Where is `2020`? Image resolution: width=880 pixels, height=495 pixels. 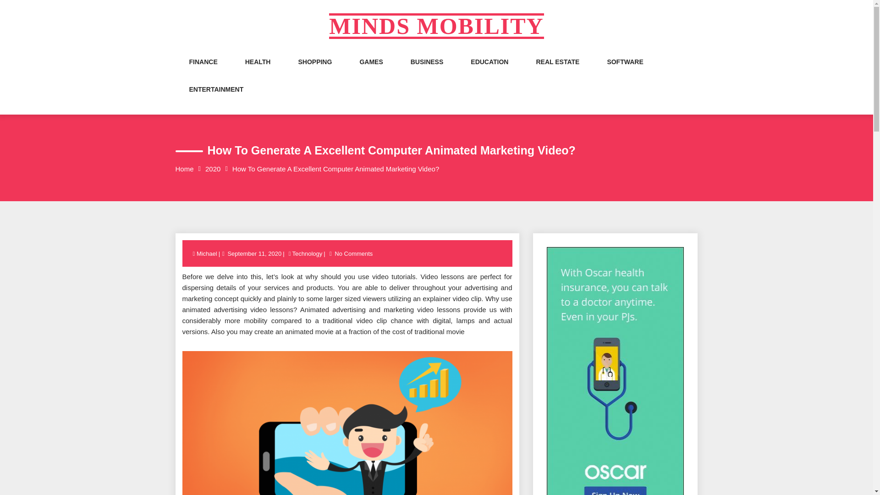 2020 is located at coordinates (213, 169).